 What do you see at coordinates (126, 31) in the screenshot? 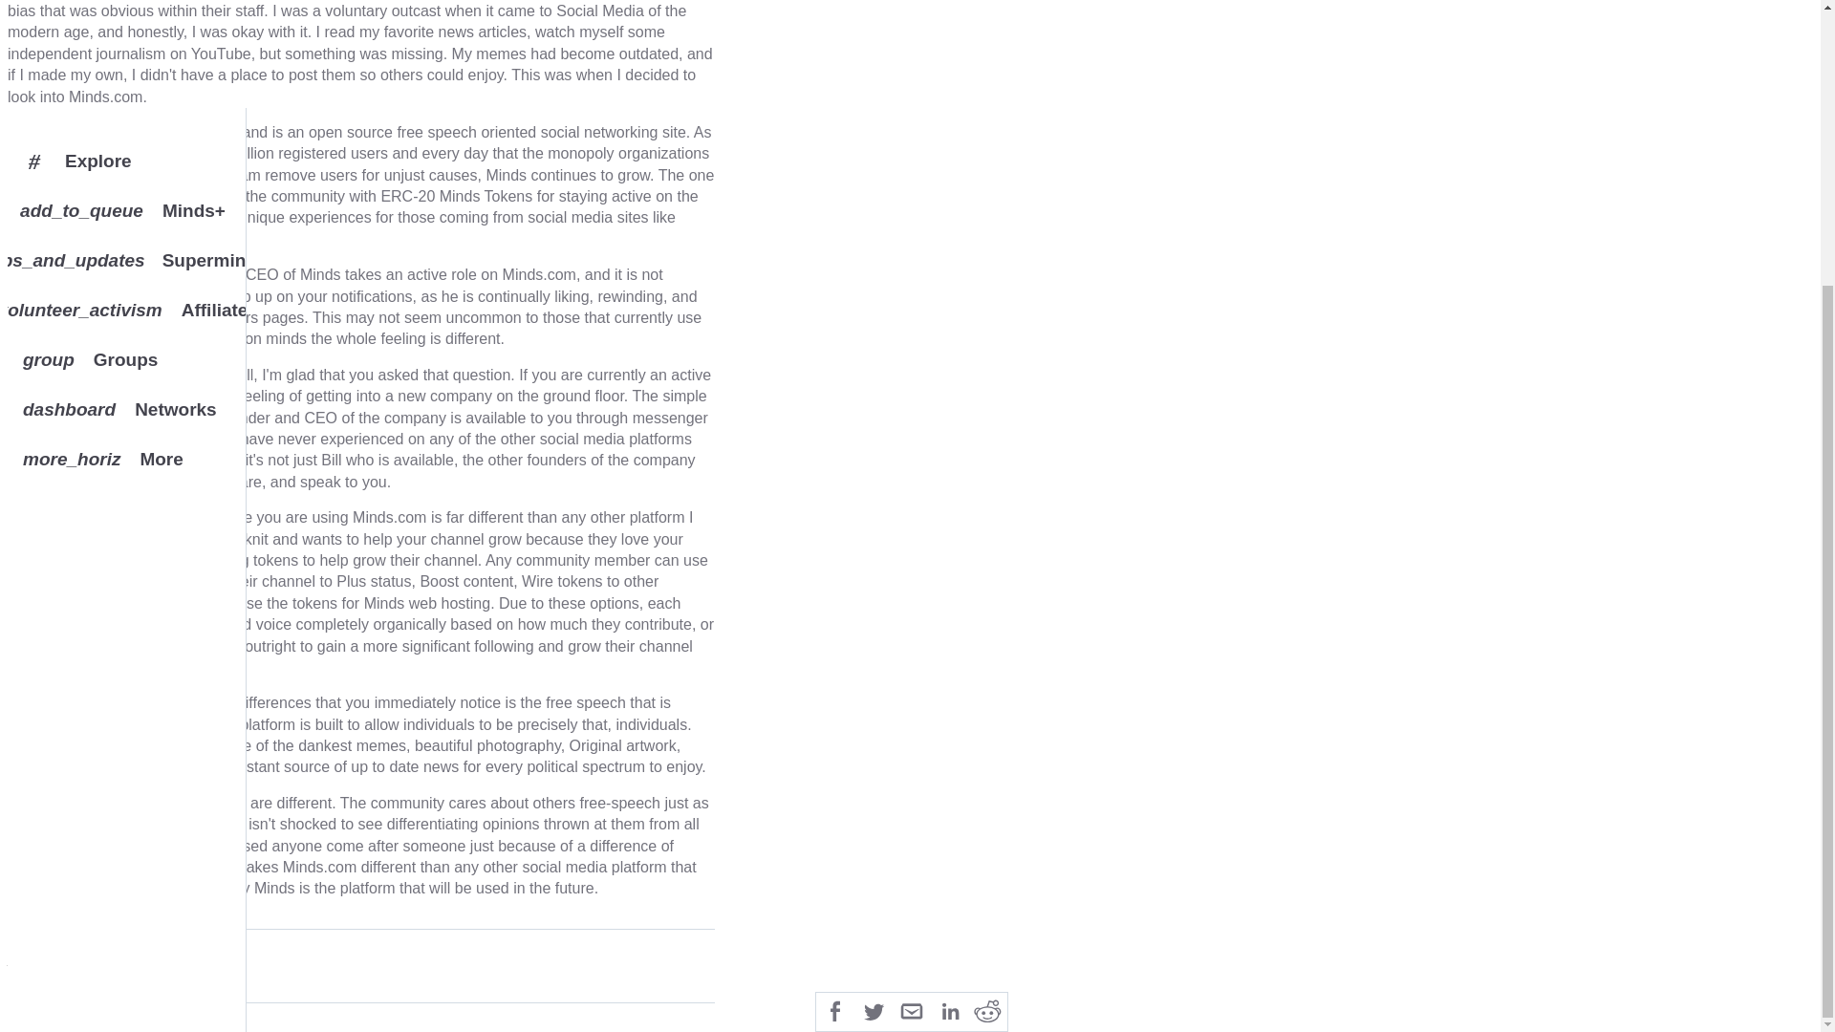
I see `LinkedIn` at bounding box center [126, 31].